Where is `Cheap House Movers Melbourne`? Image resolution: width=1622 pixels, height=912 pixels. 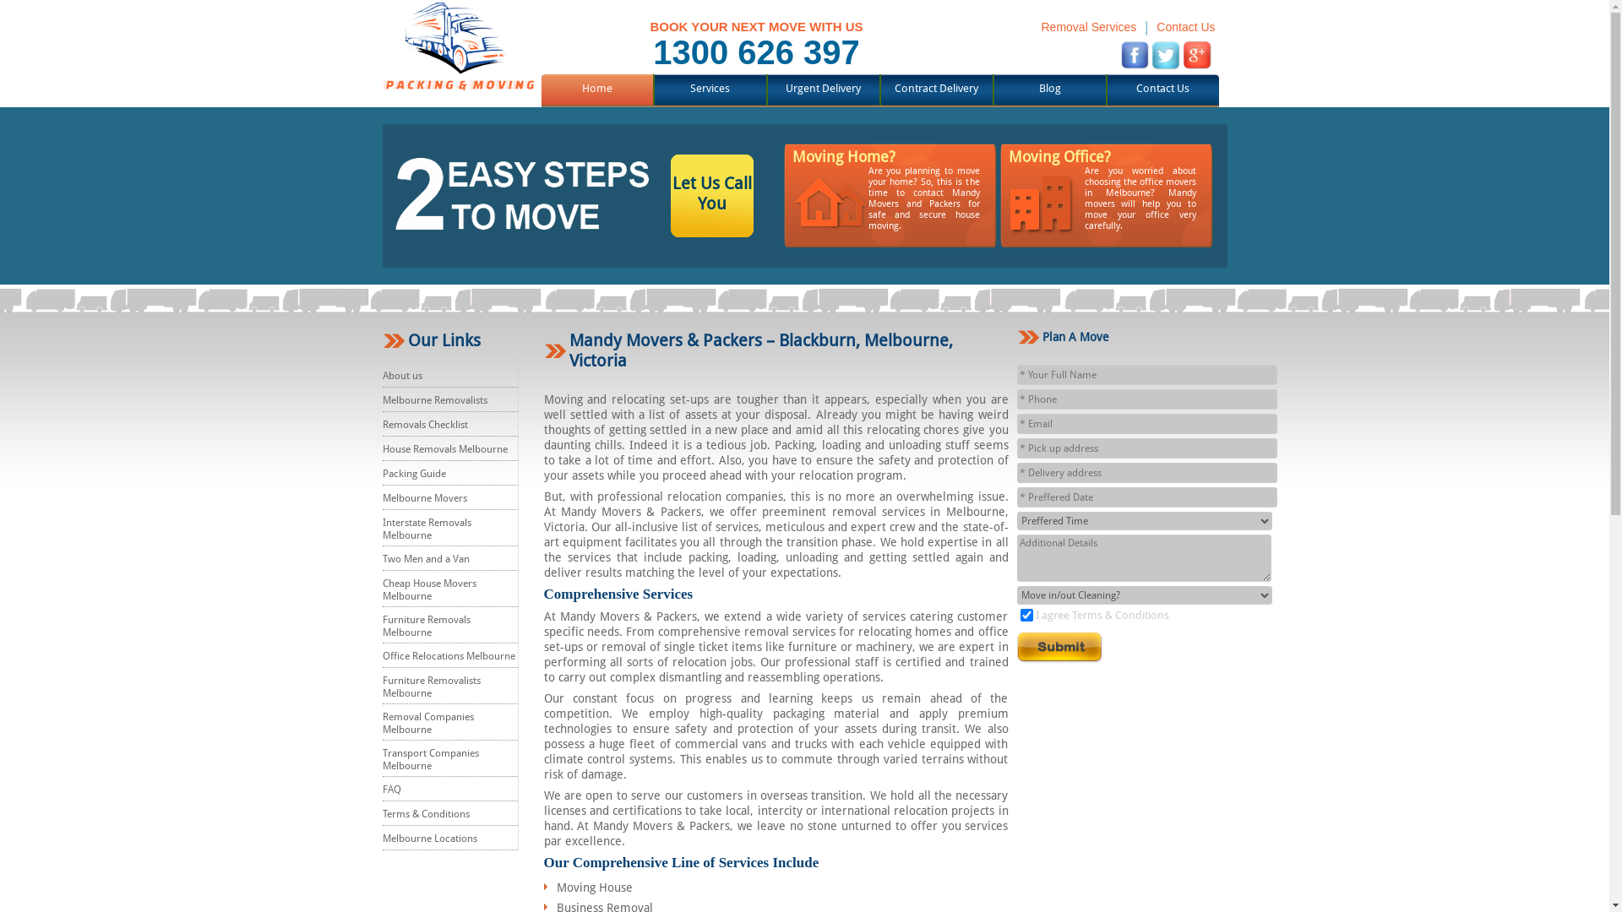 Cheap House Movers Melbourne is located at coordinates (429, 589).